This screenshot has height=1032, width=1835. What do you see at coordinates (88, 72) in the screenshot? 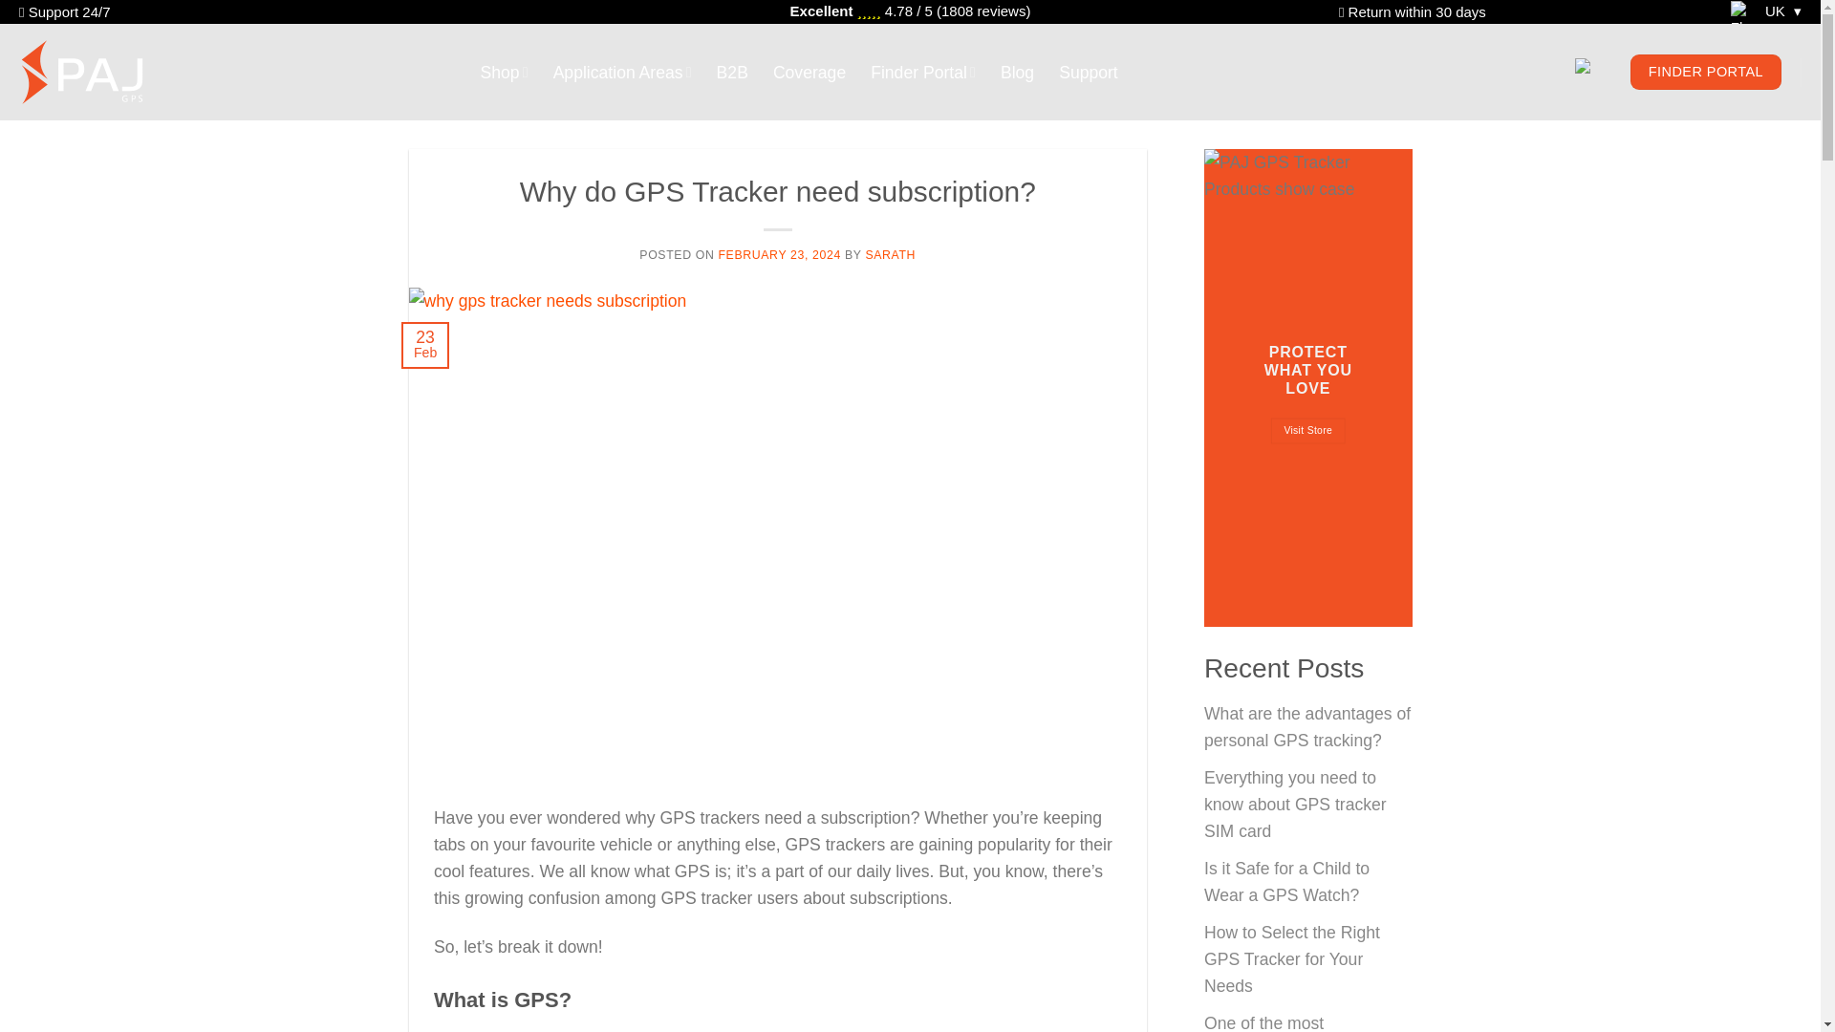
I see `PAJ GPS - Protect what is important to you` at bounding box center [88, 72].